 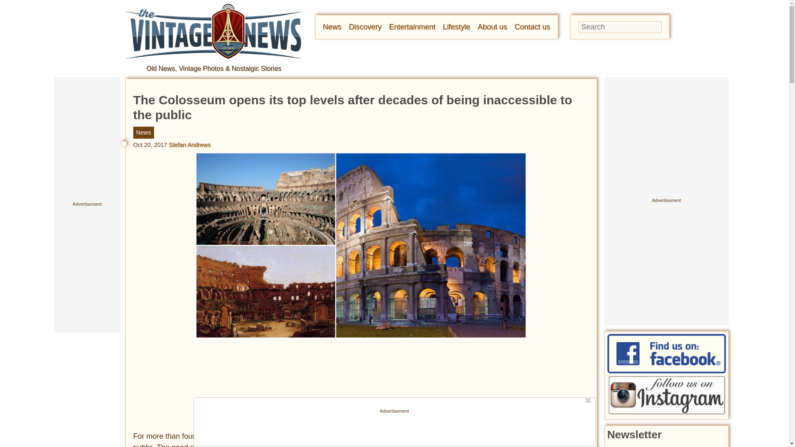 What do you see at coordinates (532, 26) in the screenshot?
I see `Contact us` at bounding box center [532, 26].